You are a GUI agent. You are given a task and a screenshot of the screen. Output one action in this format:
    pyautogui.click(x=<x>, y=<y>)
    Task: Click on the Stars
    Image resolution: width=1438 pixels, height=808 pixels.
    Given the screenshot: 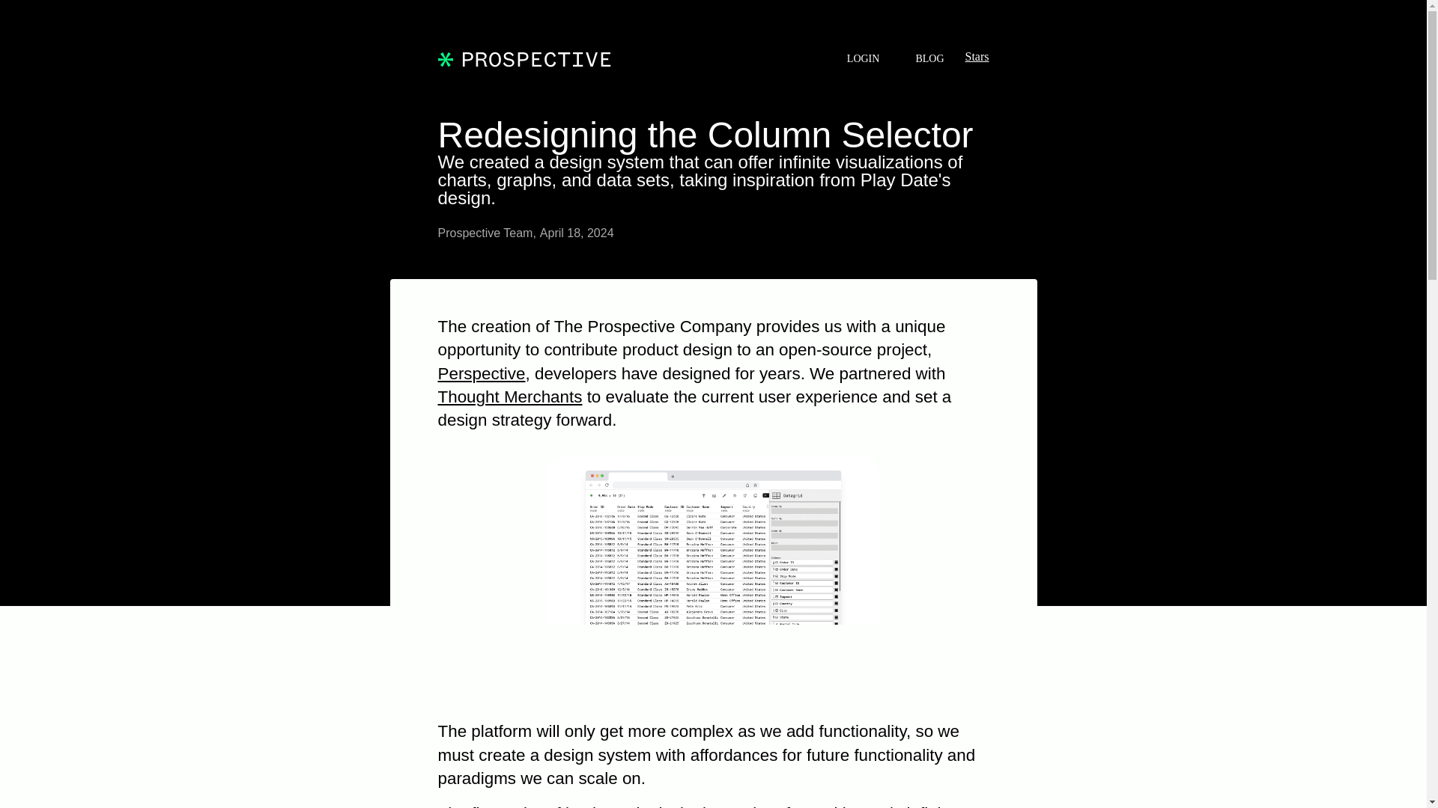 What is the action you would take?
    pyautogui.click(x=977, y=56)
    